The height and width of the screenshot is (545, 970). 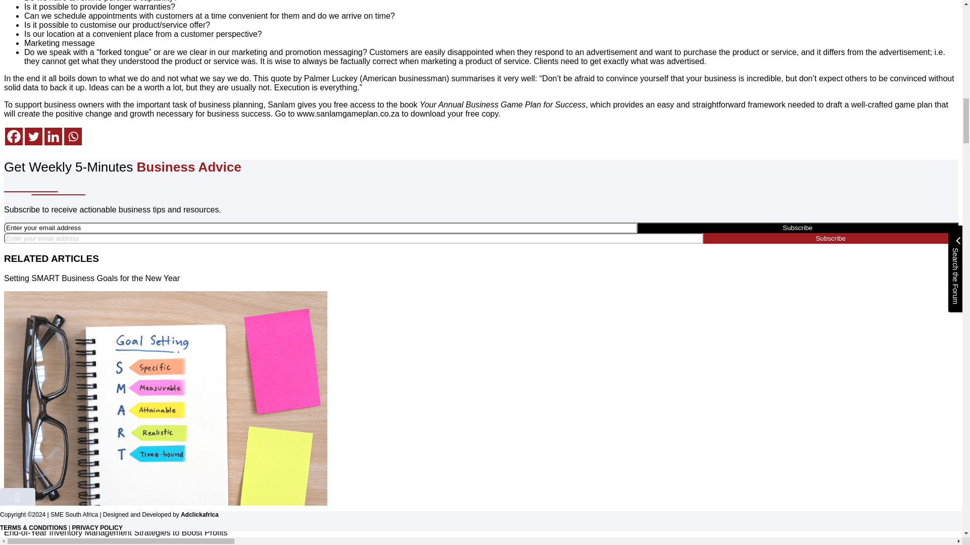 I want to click on Facebook, so click(x=13, y=136).